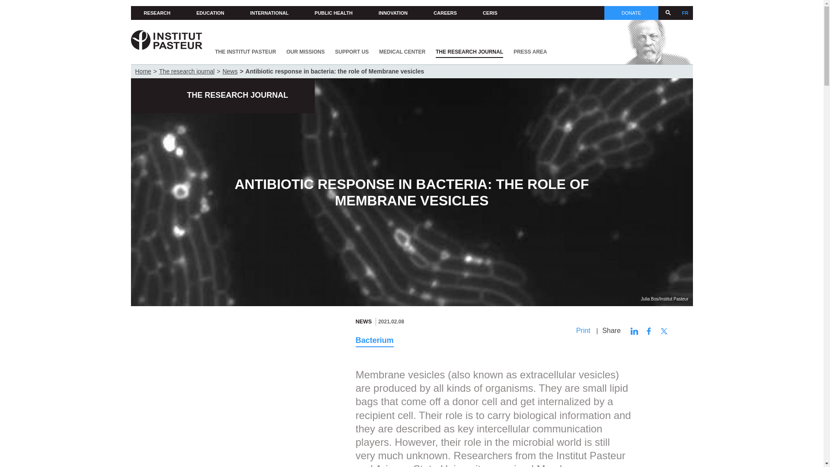  What do you see at coordinates (166, 41) in the screenshot?
I see `Home` at bounding box center [166, 41].